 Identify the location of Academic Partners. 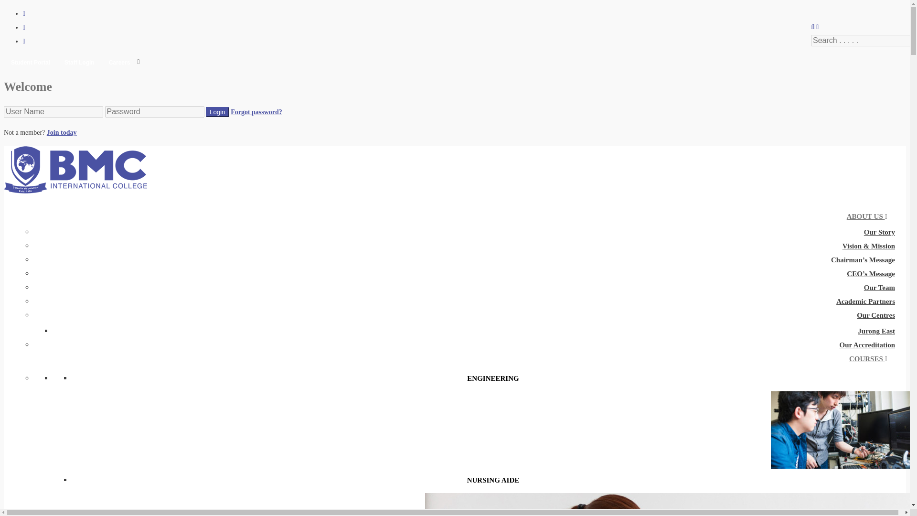
(865, 301).